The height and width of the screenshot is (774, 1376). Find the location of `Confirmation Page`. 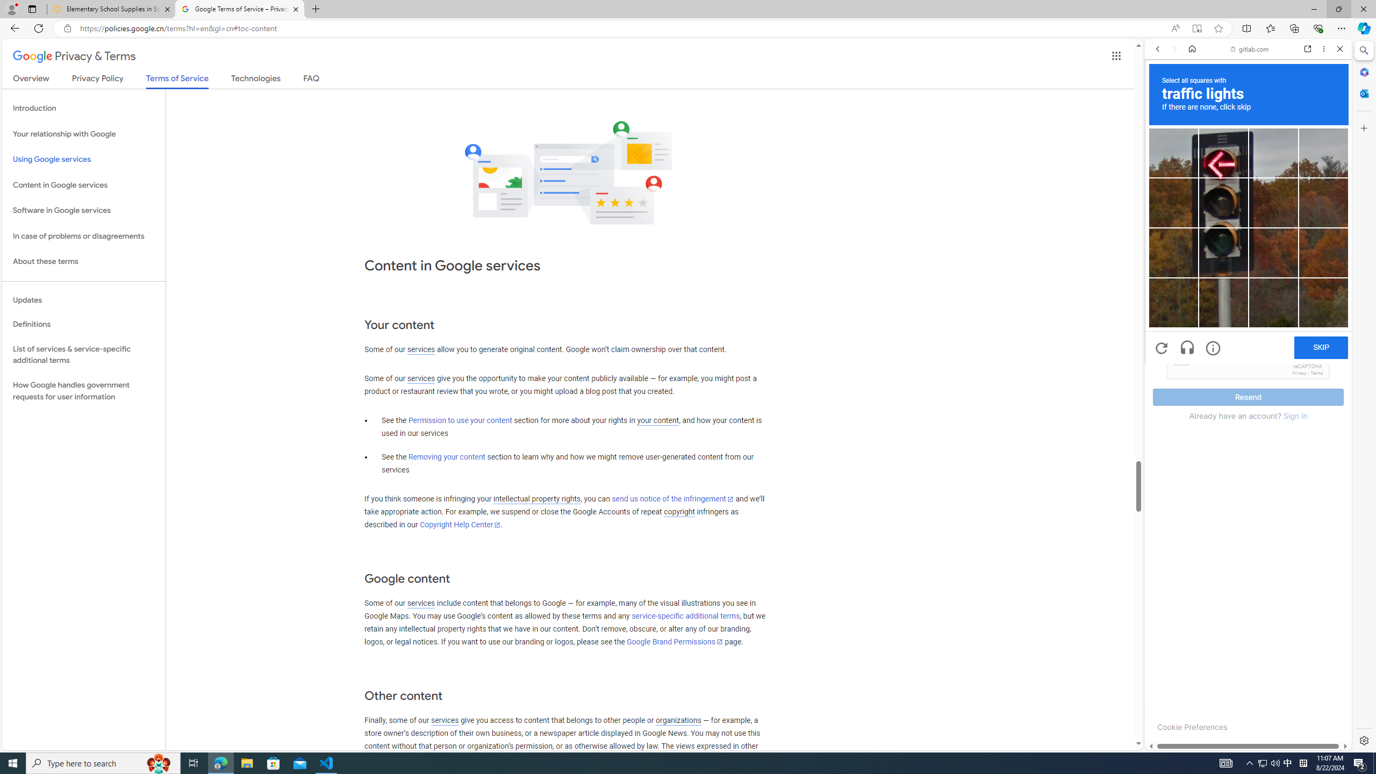

Confirmation Page is located at coordinates (1248, 371).